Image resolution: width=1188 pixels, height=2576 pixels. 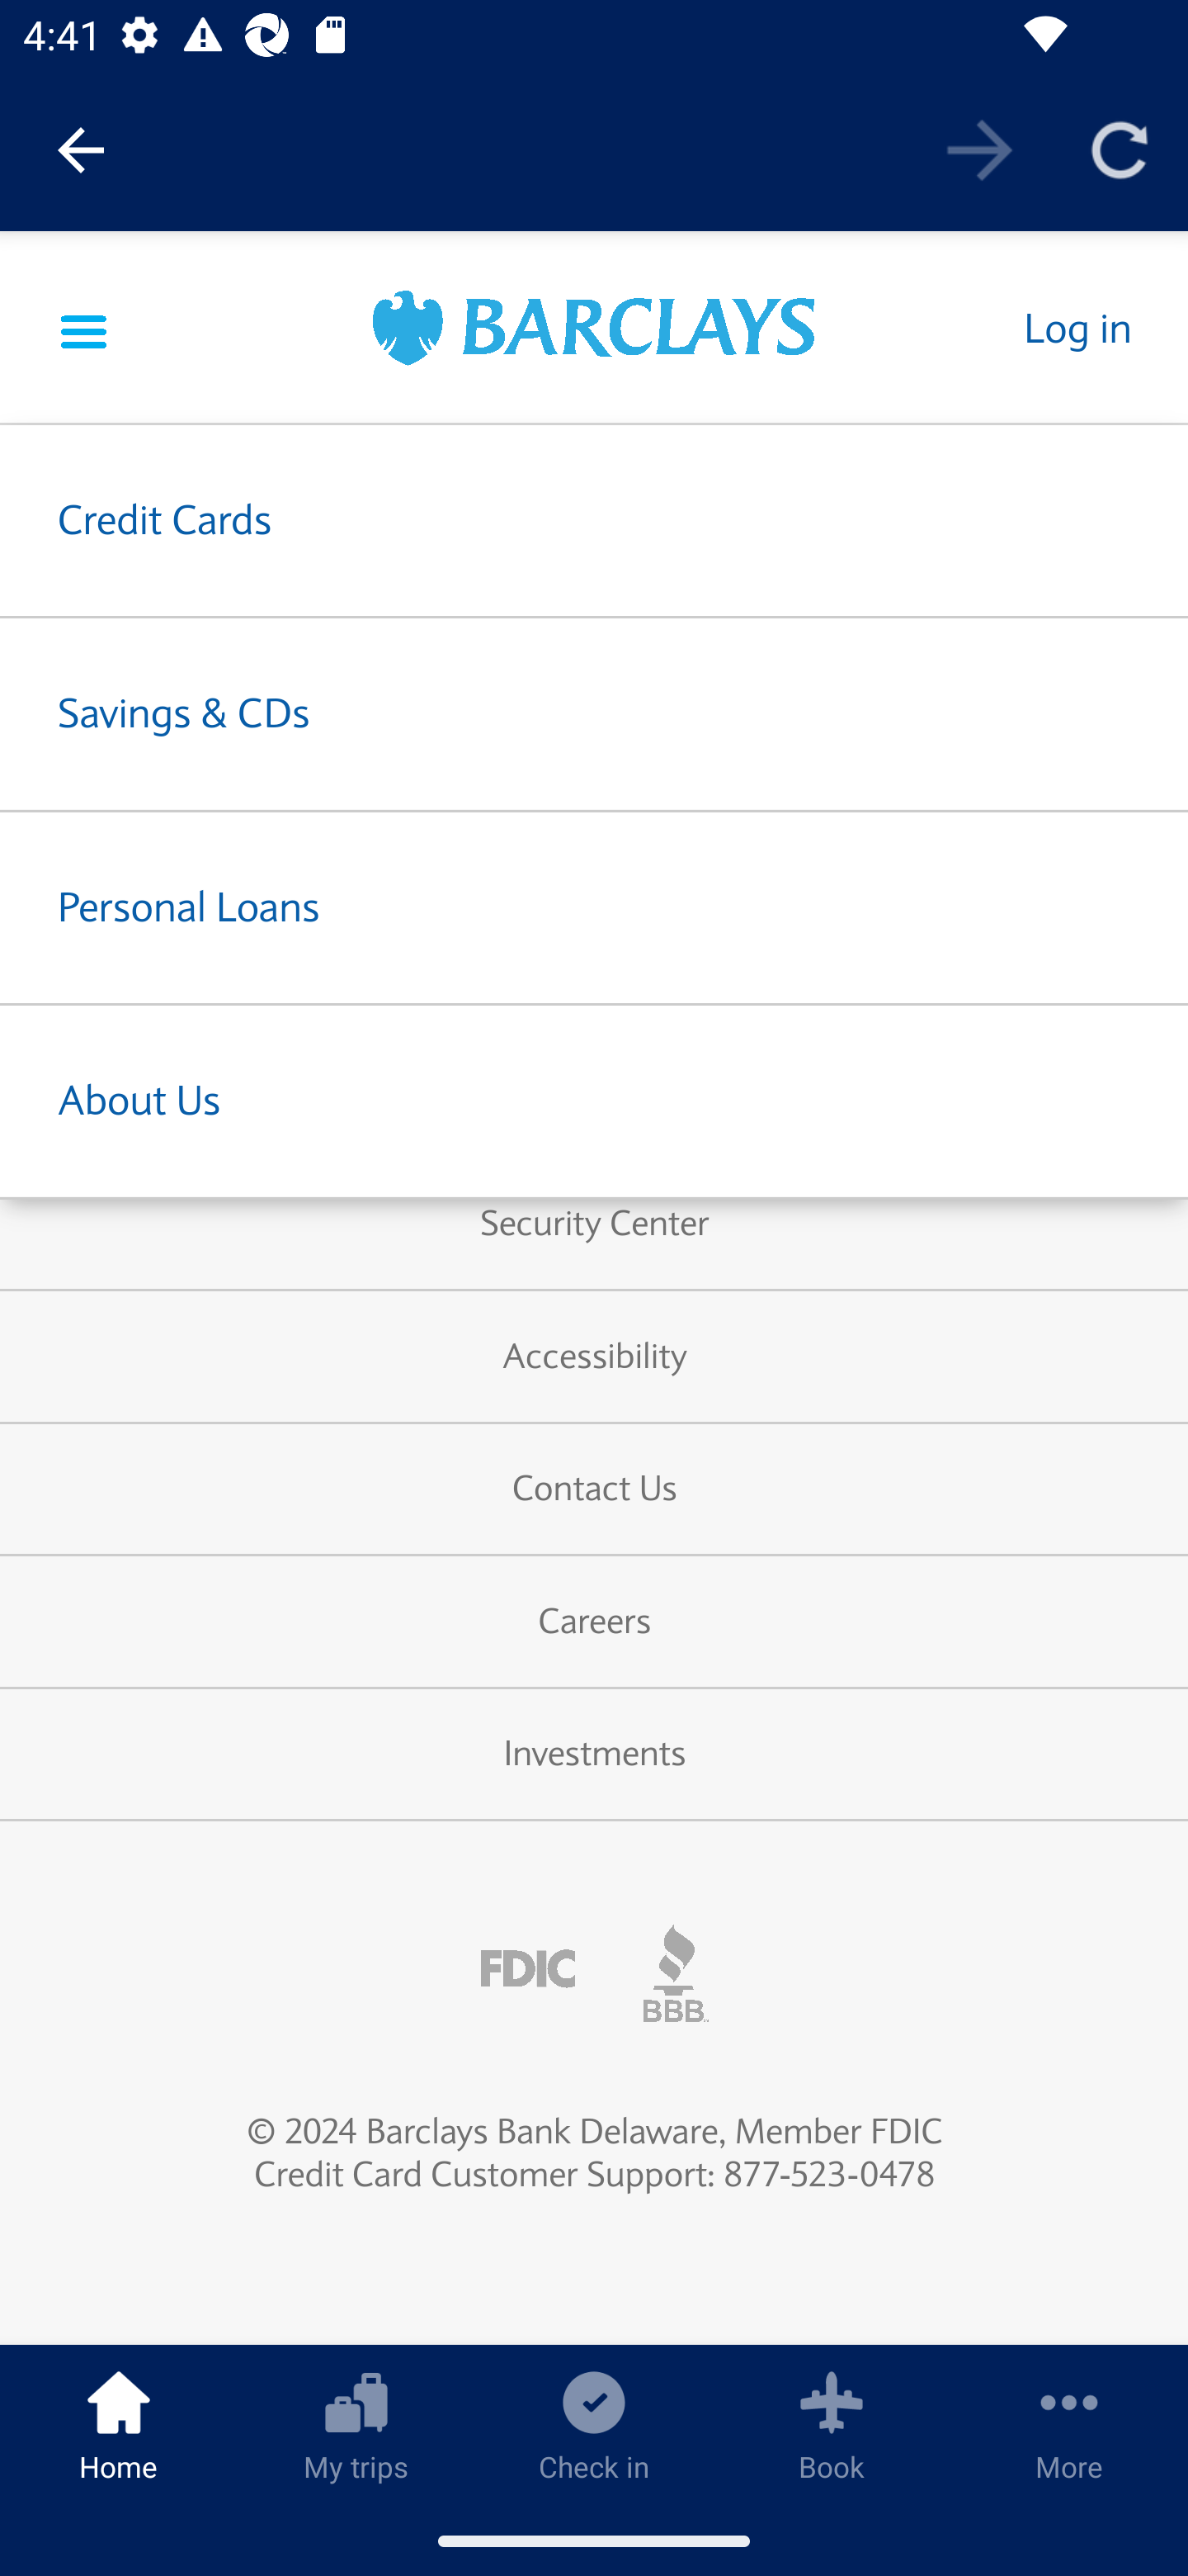 What do you see at coordinates (676, 1973) in the screenshot?
I see `View the Better Business Bureau accreditation` at bounding box center [676, 1973].